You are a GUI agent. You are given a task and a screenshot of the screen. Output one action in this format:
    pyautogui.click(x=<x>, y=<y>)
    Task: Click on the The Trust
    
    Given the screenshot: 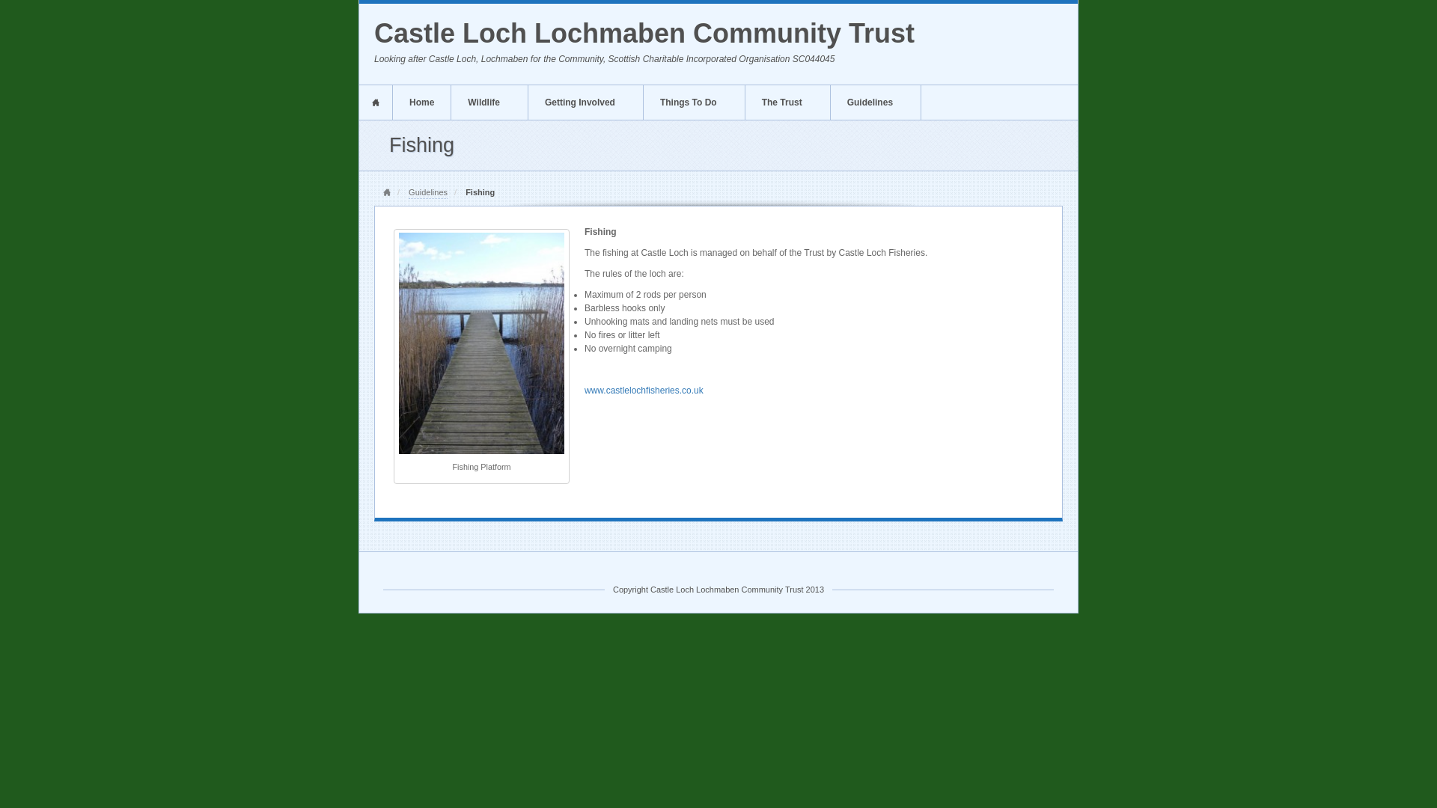 What is the action you would take?
    pyautogui.click(x=787, y=102)
    